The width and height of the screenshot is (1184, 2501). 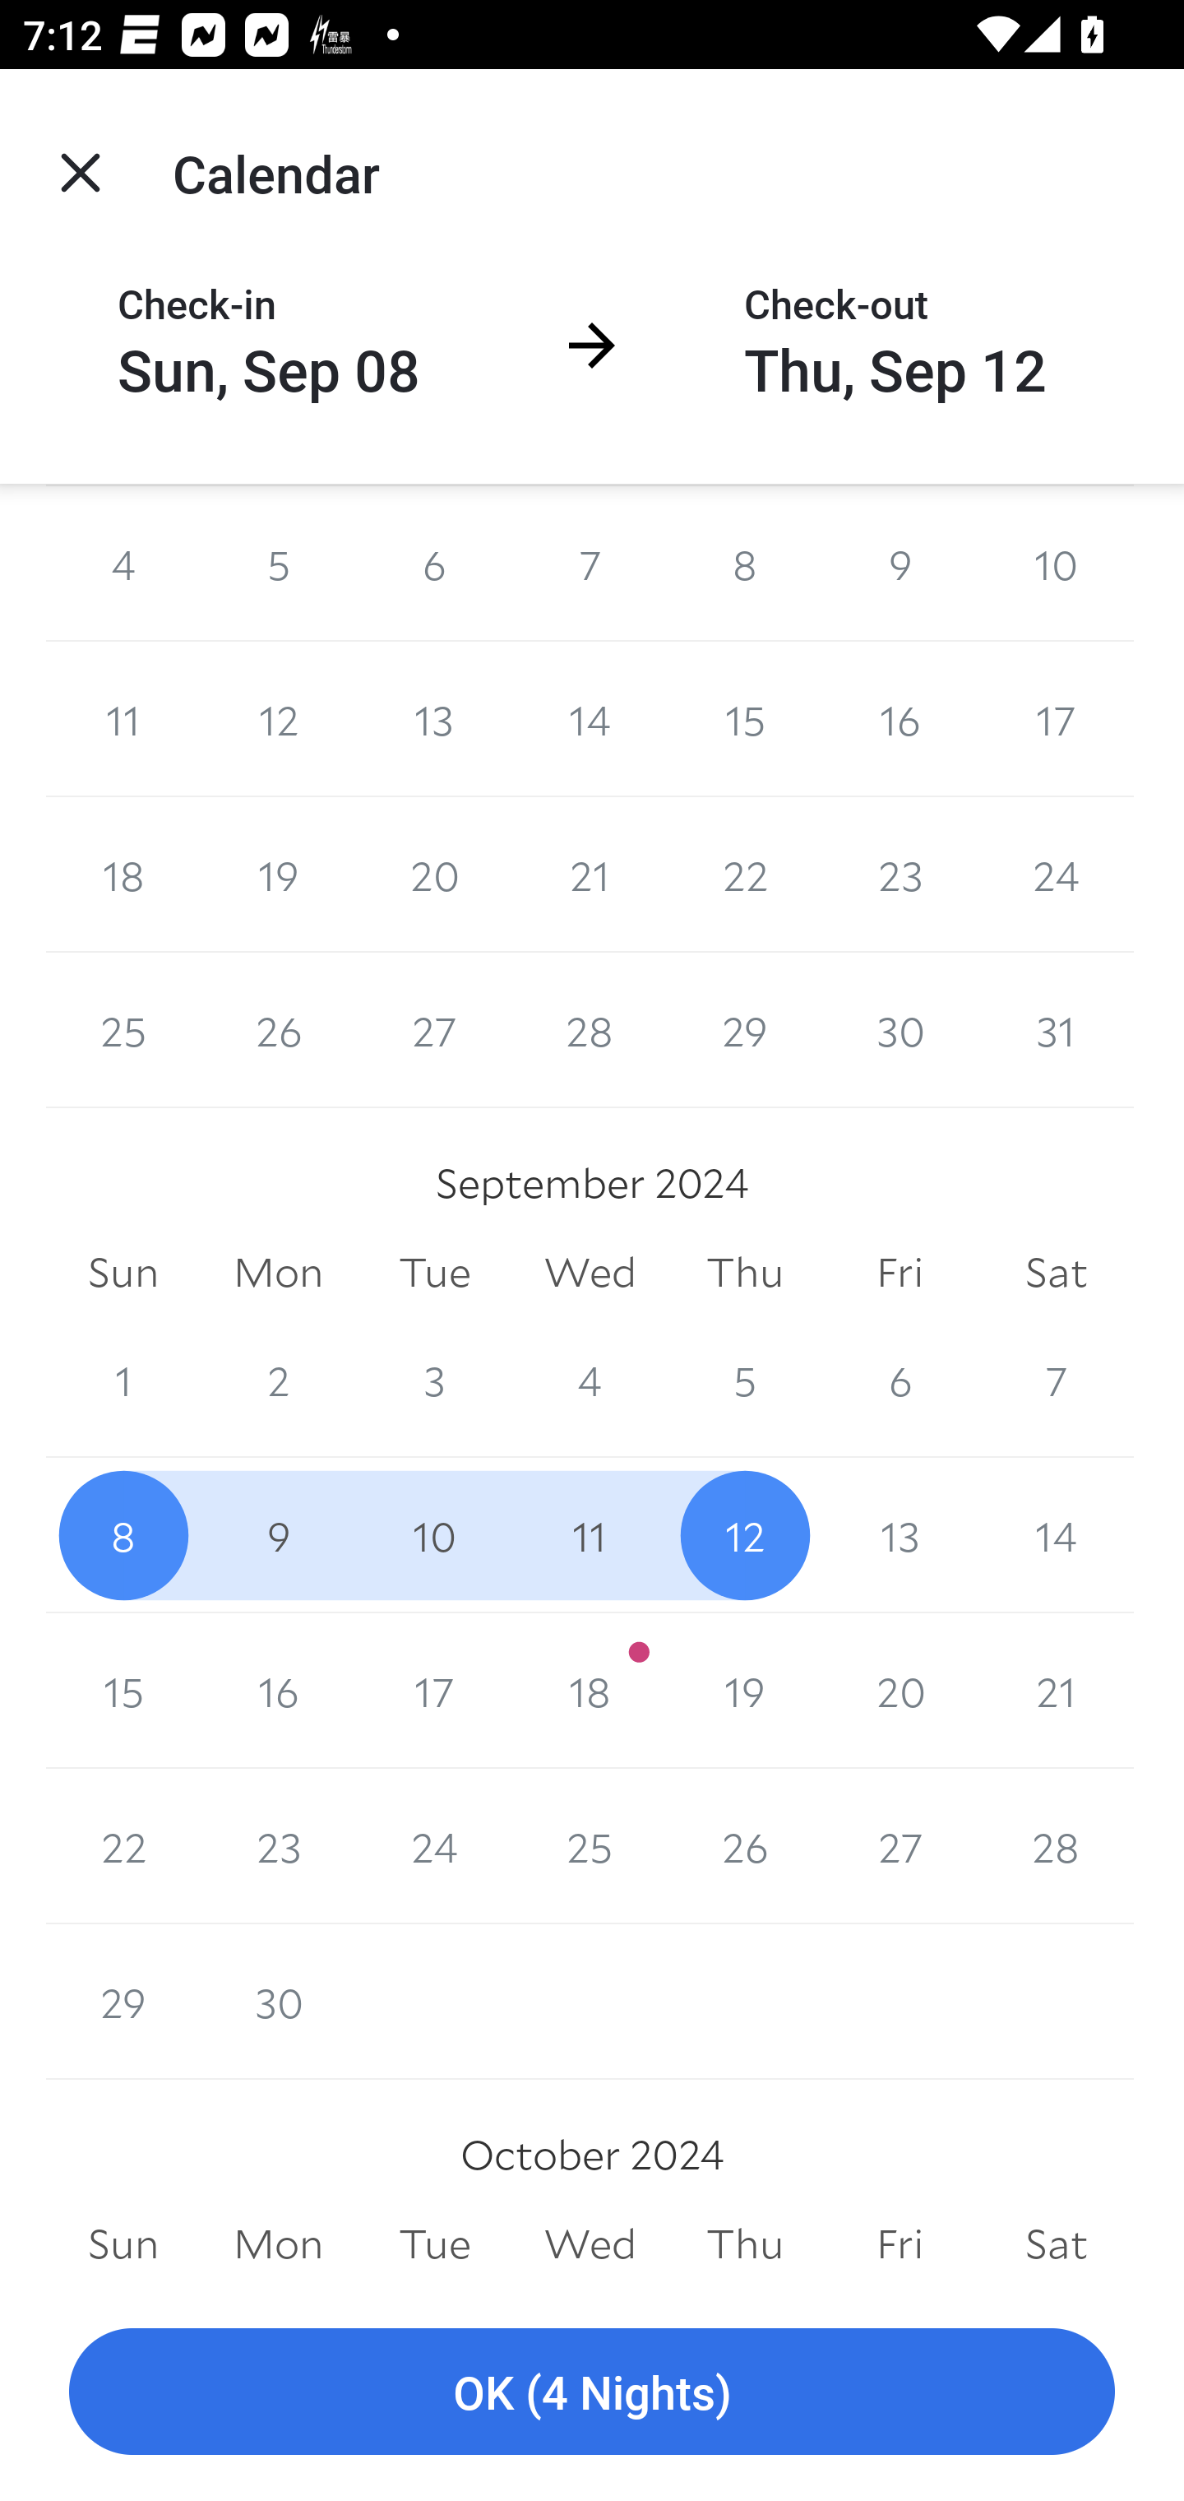 What do you see at coordinates (123, 1845) in the screenshot?
I see `22 22 September 2024` at bounding box center [123, 1845].